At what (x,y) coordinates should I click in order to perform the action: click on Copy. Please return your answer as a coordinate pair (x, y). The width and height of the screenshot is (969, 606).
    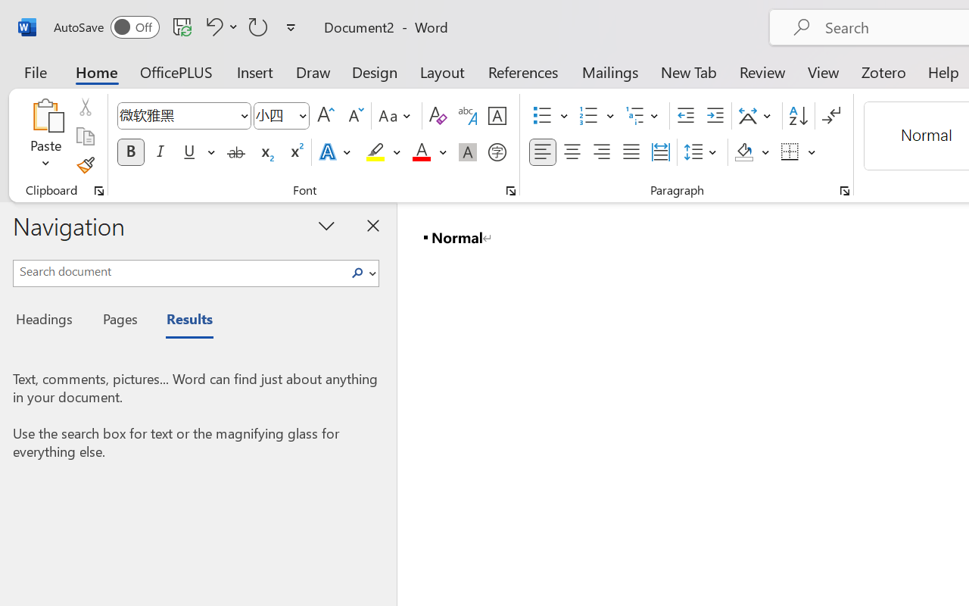
    Looking at the image, I should click on (85, 136).